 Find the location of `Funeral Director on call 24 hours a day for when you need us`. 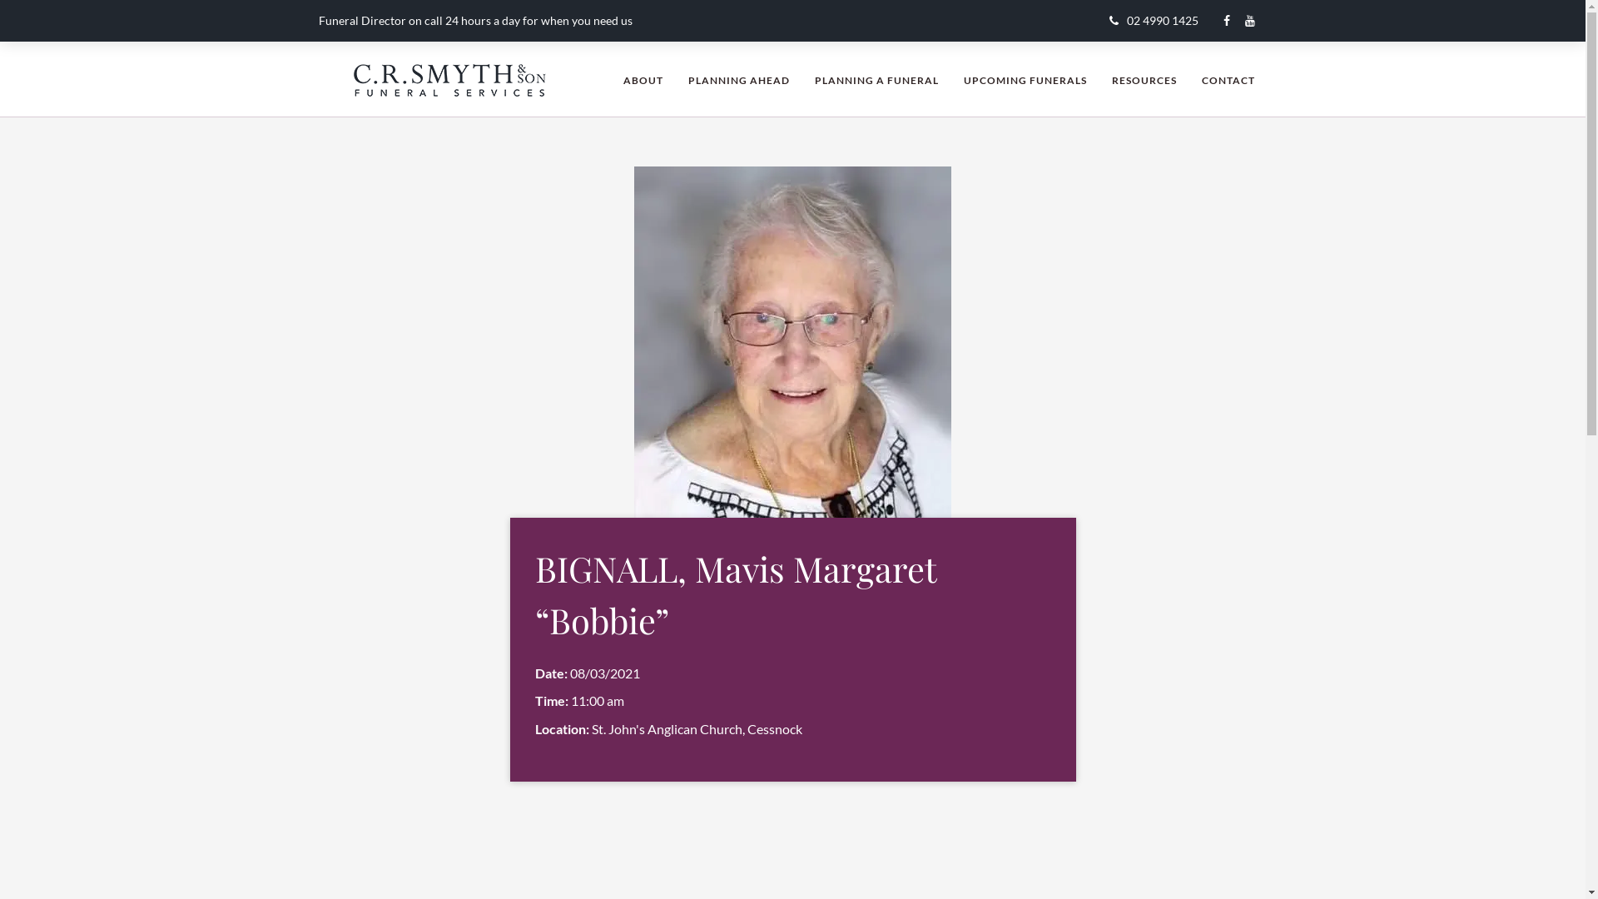

Funeral Director on call 24 hours a day for when you need us is located at coordinates (474, 20).